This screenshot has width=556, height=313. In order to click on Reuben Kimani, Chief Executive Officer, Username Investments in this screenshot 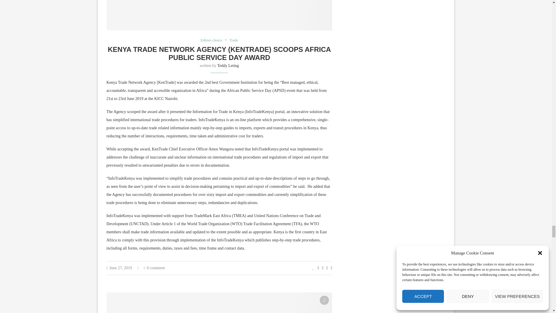, I will do `click(220, 303)`.